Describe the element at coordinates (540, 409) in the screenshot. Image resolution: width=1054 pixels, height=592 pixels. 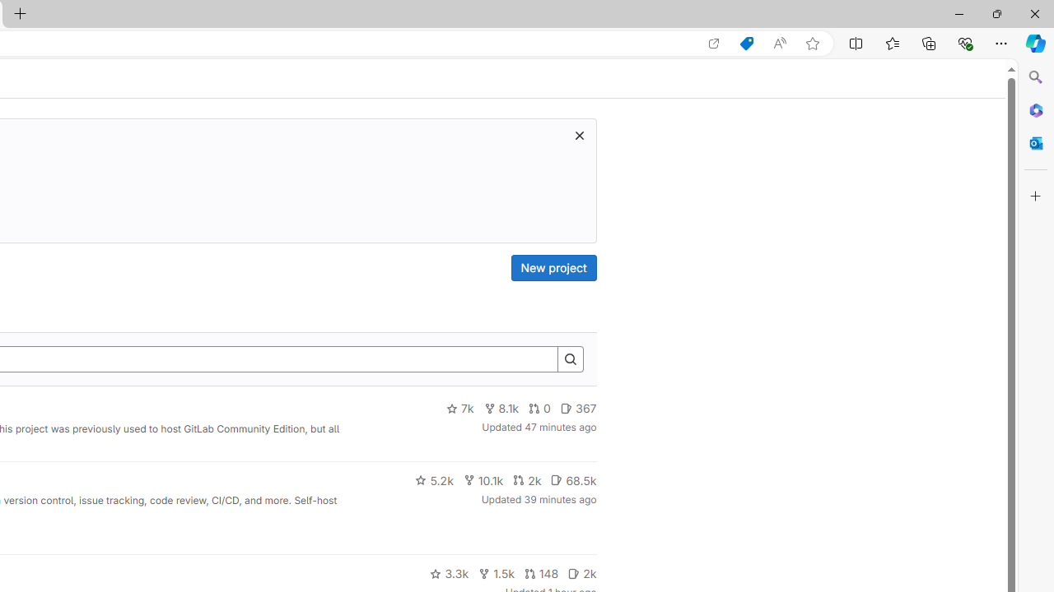
I see `0` at that location.